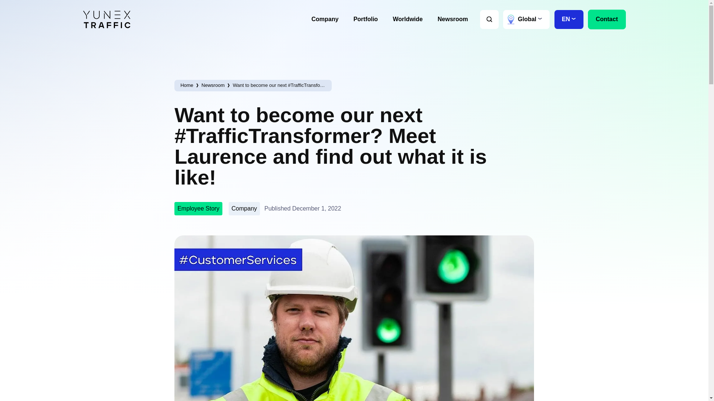 The image size is (714, 401). Describe the element at coordinates (408, 19) in the screenshot. I see `Worldwide` at that location.